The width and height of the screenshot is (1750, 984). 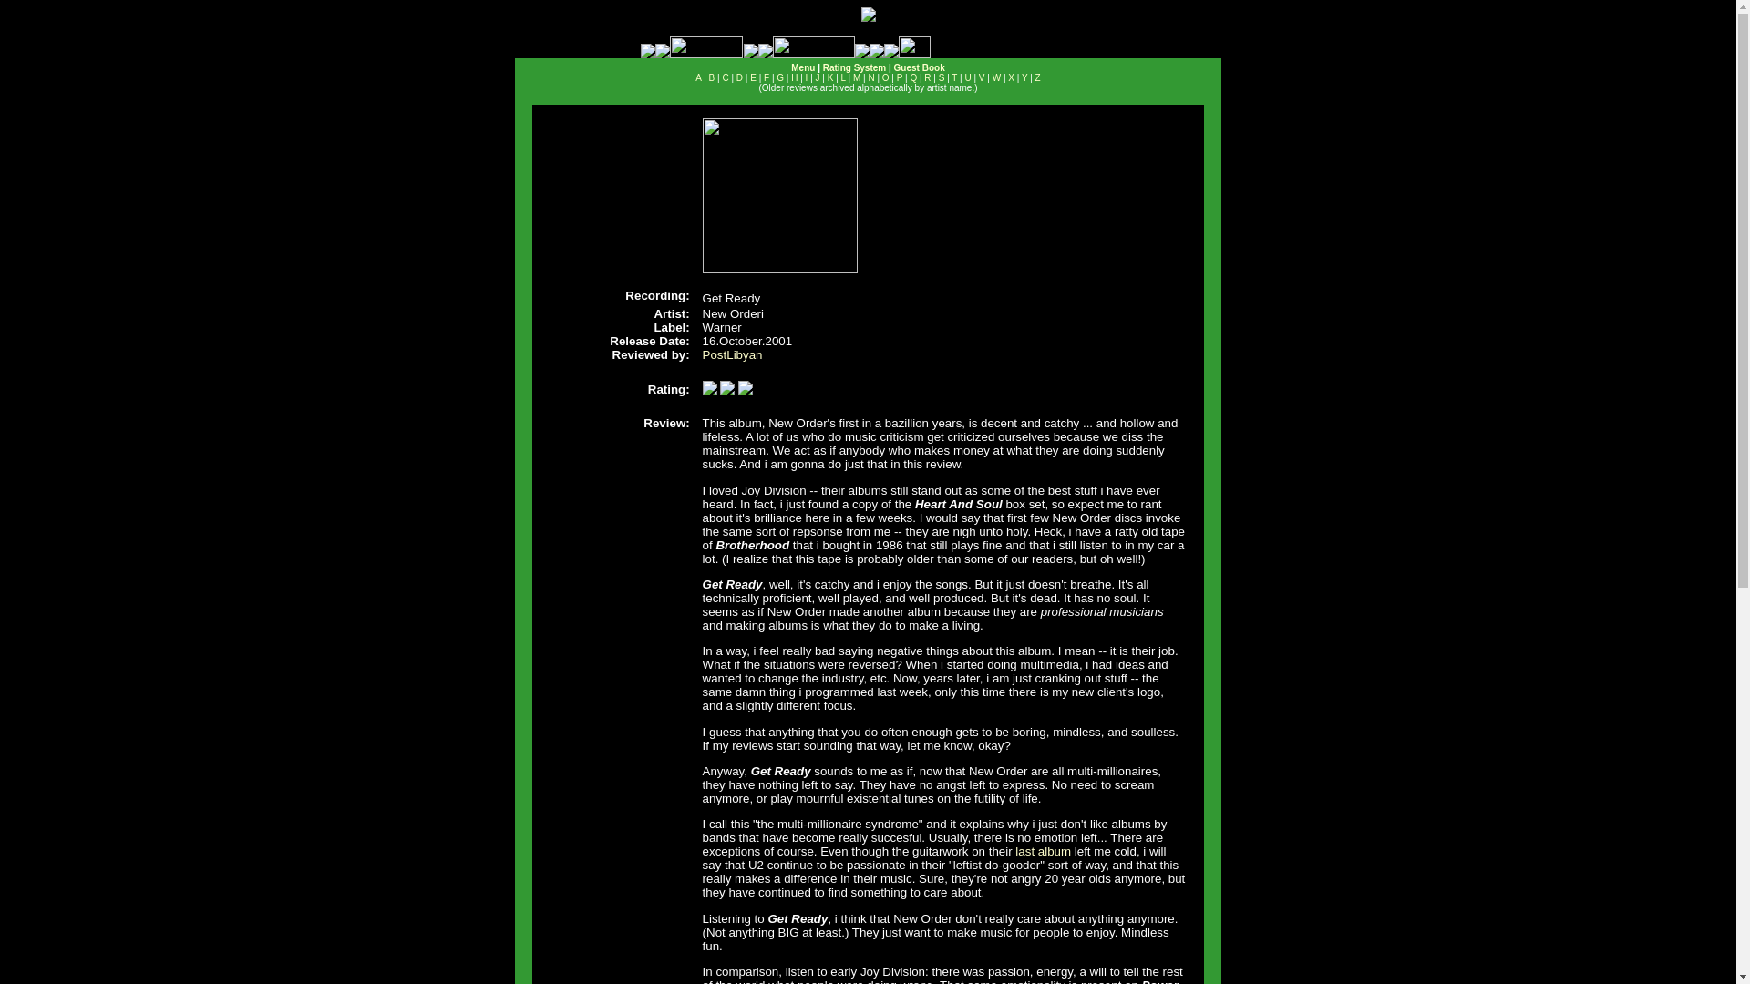 I want to click on D, so click(x=739, y=77).